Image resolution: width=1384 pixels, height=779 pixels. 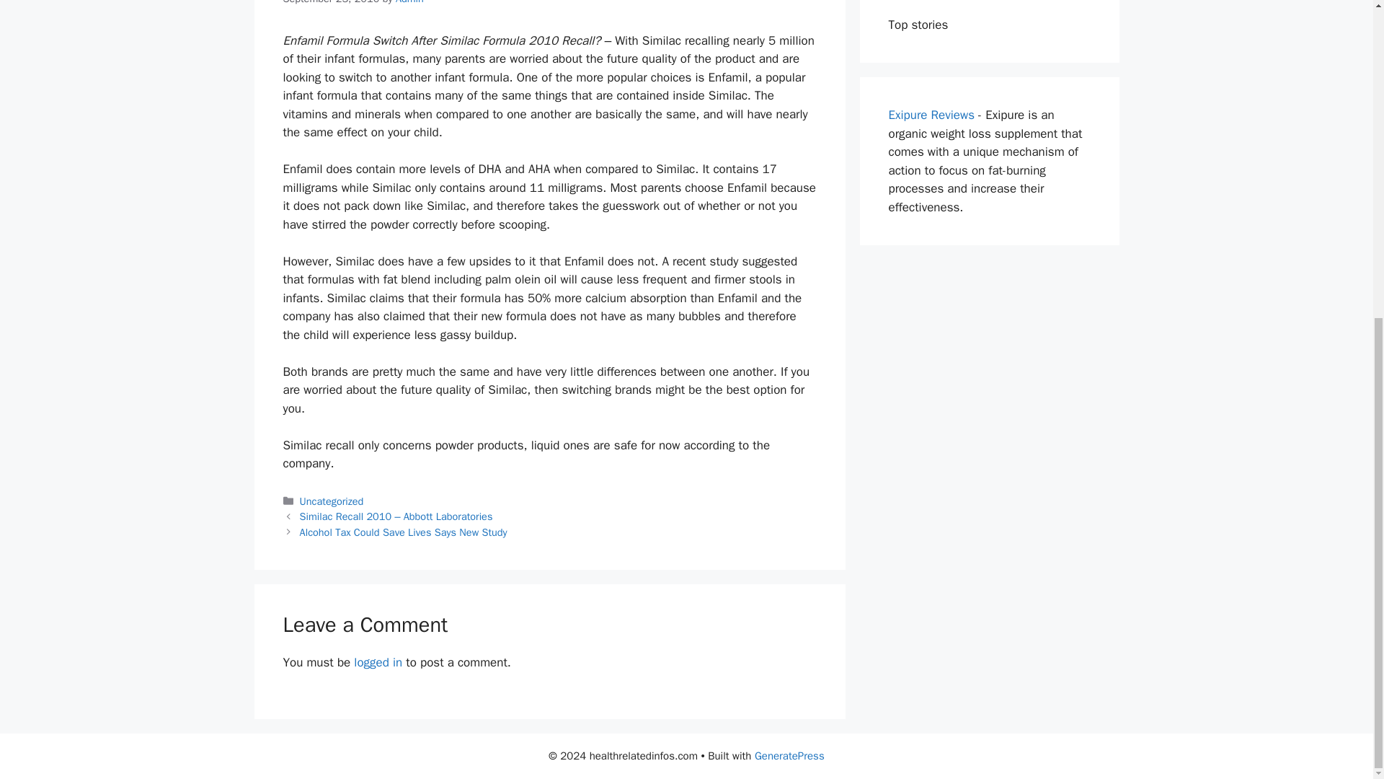 What do you see at coordinates (409, 2) in the screenshot?
I see `View all posts by Admin` at bounding box center [409, 2].